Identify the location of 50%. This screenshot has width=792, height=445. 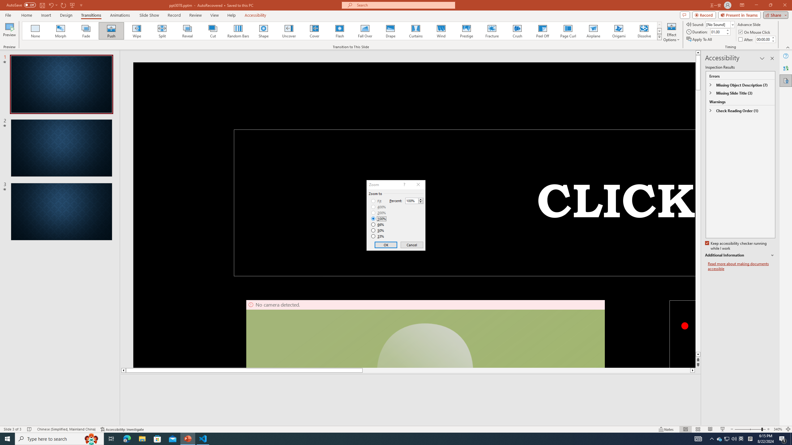
(378, 231).